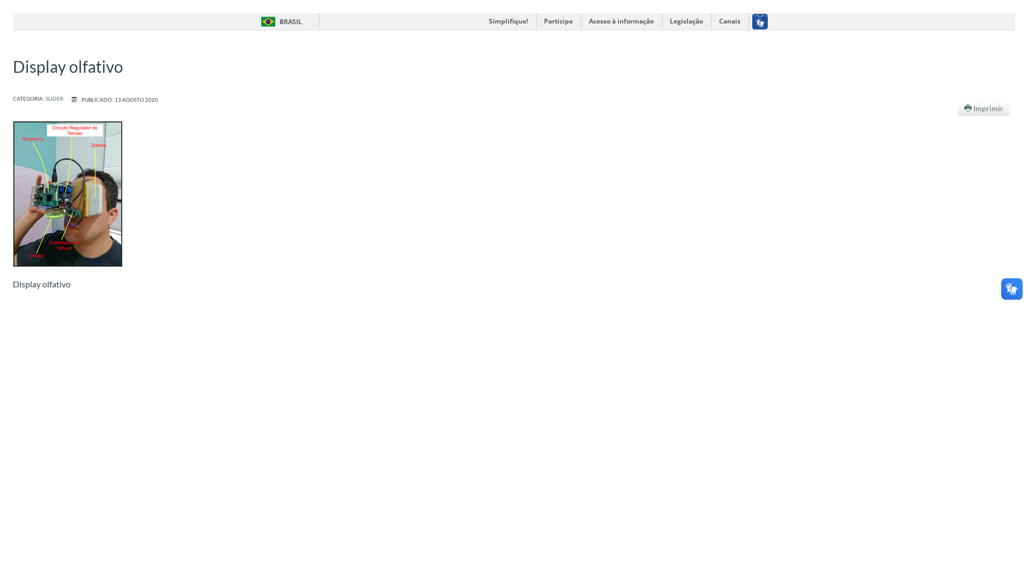 Image resolution: width=1028 pixels, height=578 pixels. I want to click on Participe, so click(559, 21).